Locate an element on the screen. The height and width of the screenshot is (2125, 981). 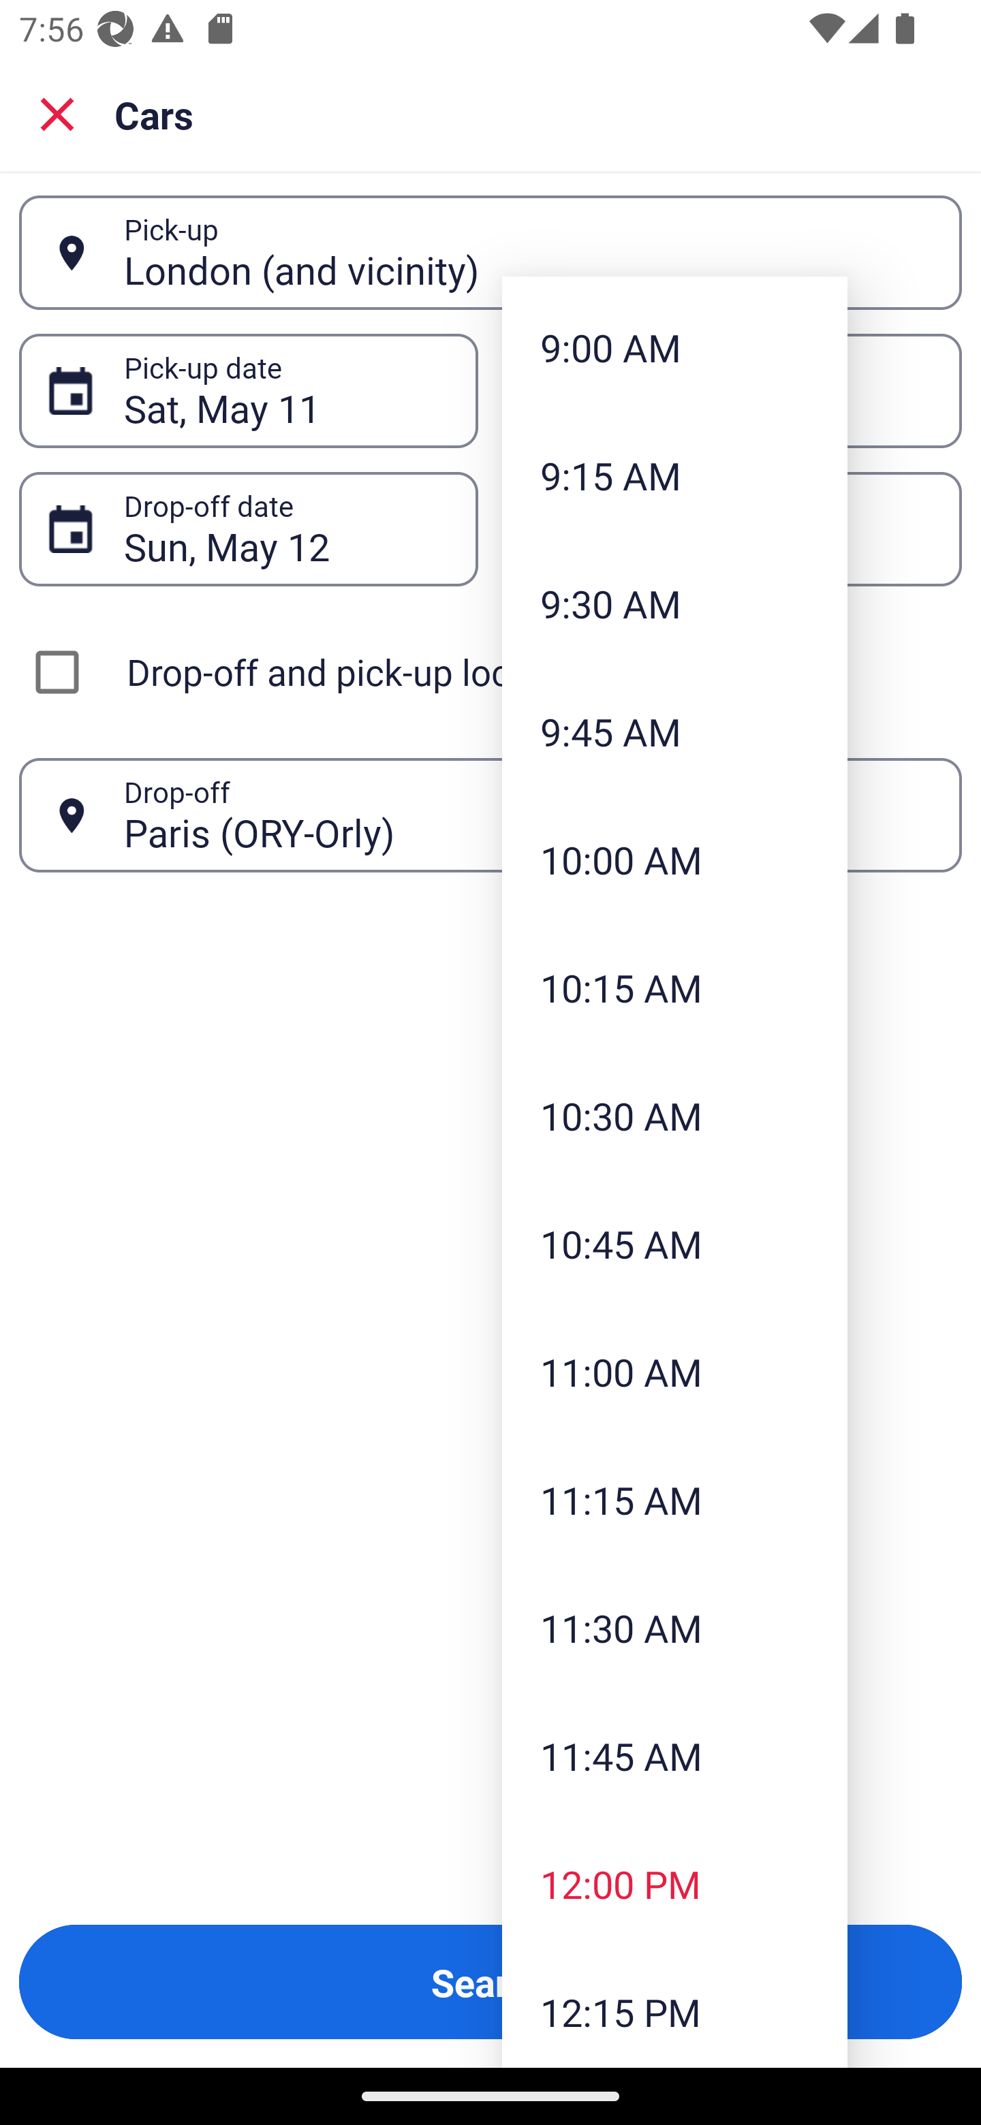
9:45 AM is located at coordinates (674, 730).